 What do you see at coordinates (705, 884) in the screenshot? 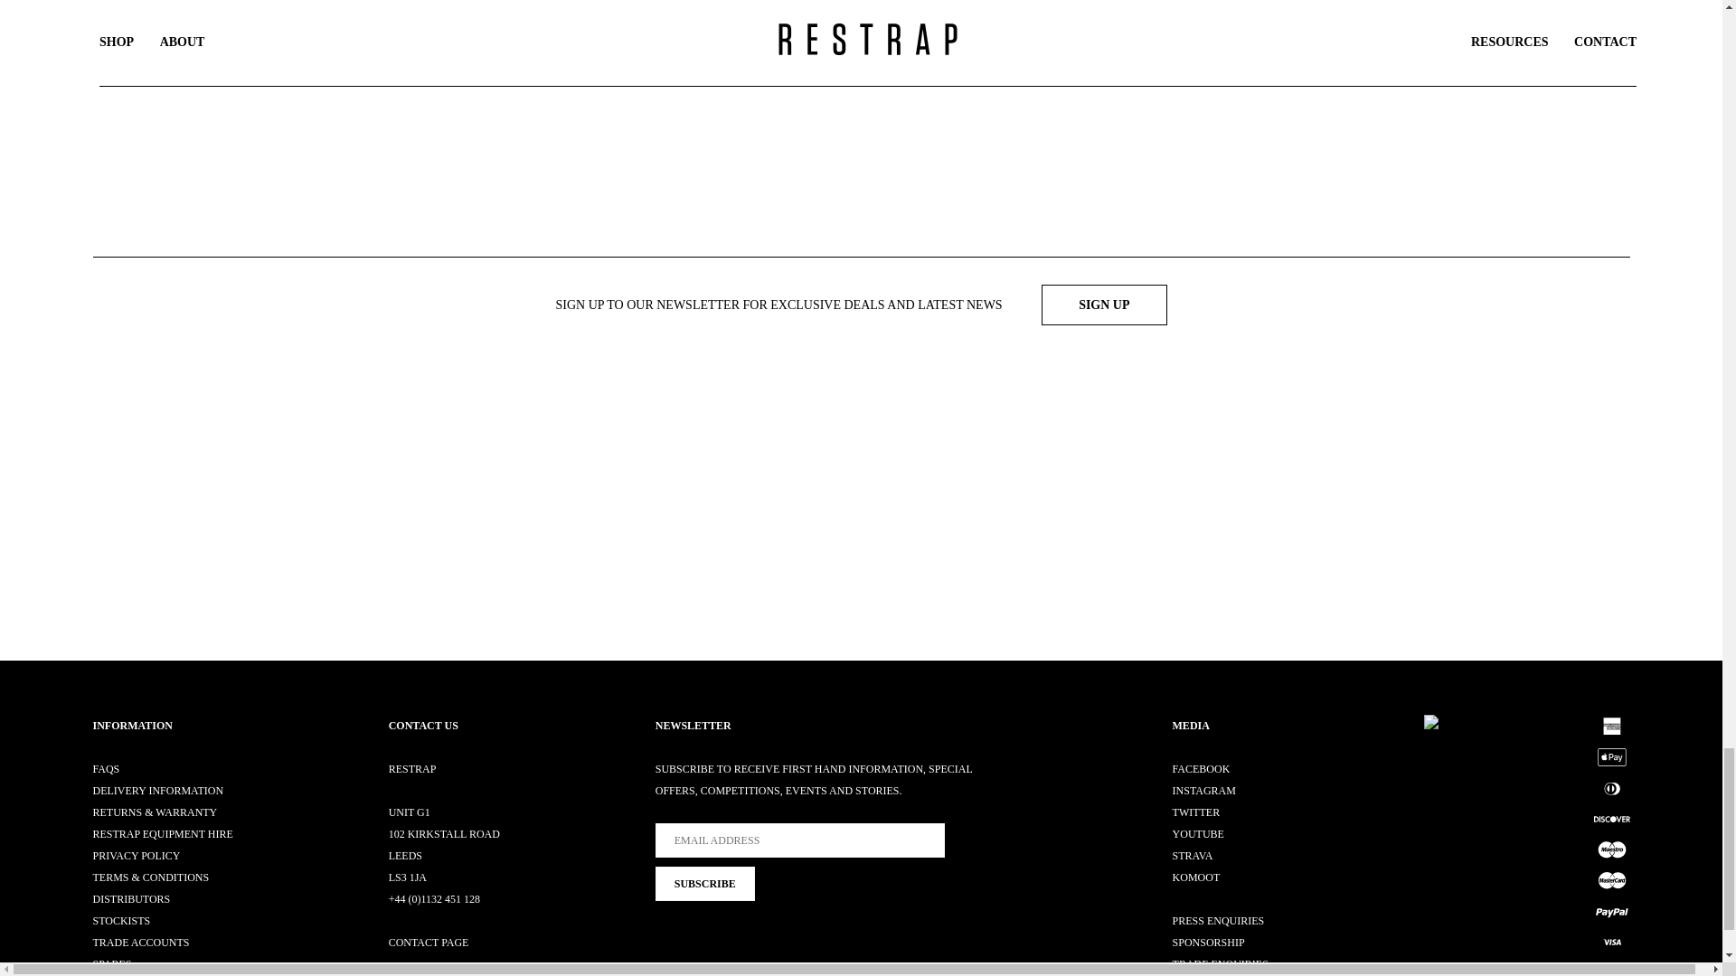
I see `Subscribe` at bounding box center [705, 884].